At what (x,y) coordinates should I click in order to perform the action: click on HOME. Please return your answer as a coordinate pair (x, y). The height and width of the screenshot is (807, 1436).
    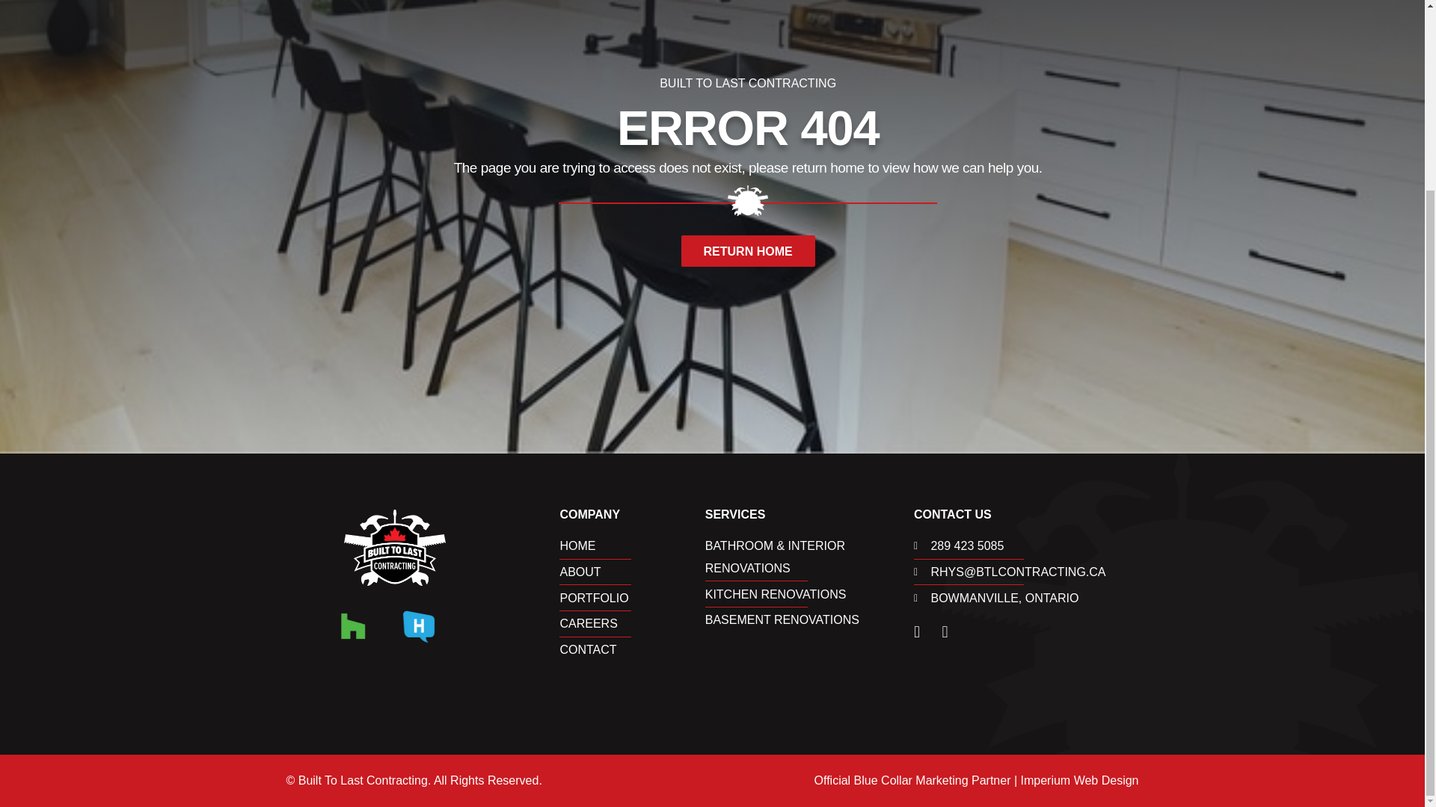
    Looking at the image, I should click on (632, 546).